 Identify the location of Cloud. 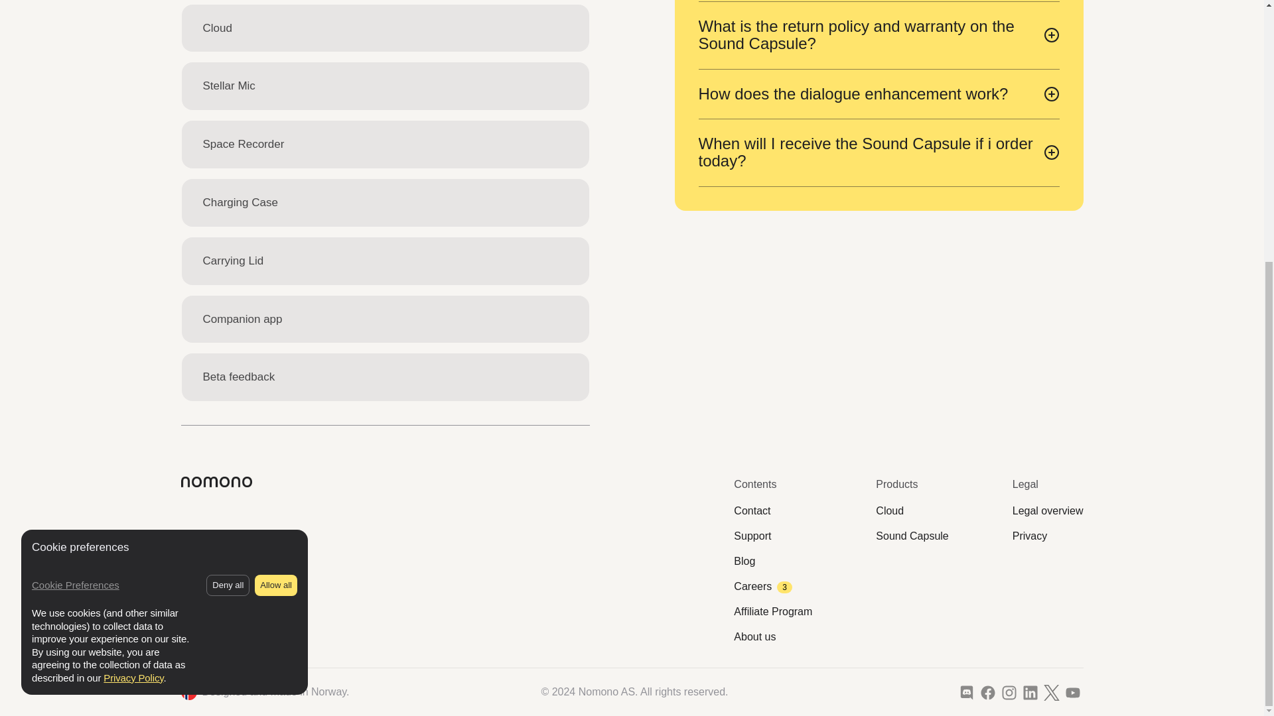
(889, 512).